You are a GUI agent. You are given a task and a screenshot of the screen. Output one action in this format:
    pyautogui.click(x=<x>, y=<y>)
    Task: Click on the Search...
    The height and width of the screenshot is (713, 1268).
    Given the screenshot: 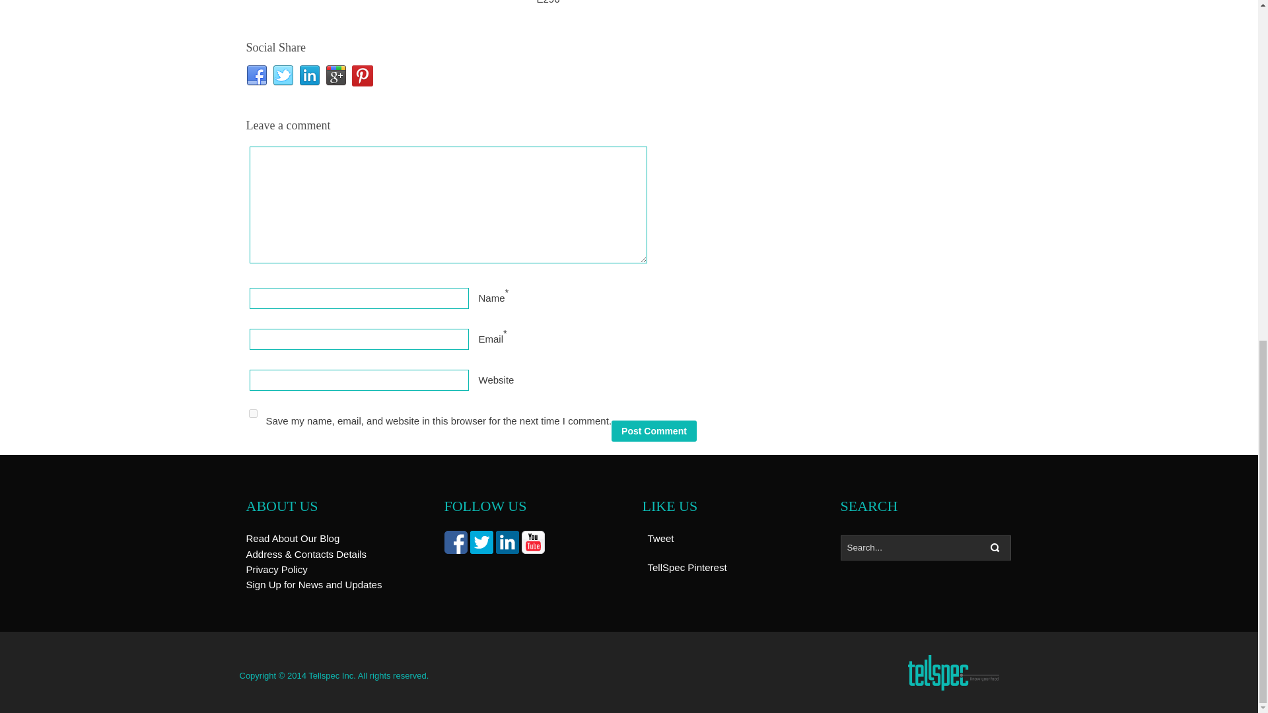 What is the action you would take?
    pyautogui.click(x=925, y=548)
    